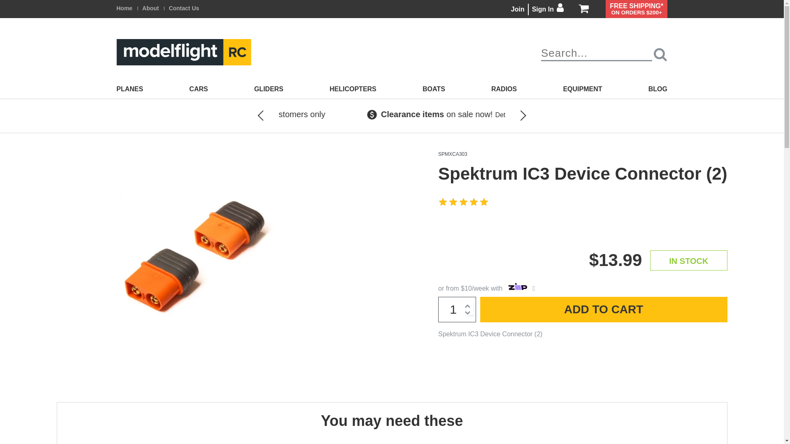  Describe the element at coordinates (504, 89) in the screenshot. I see `RADIOS` at that location.